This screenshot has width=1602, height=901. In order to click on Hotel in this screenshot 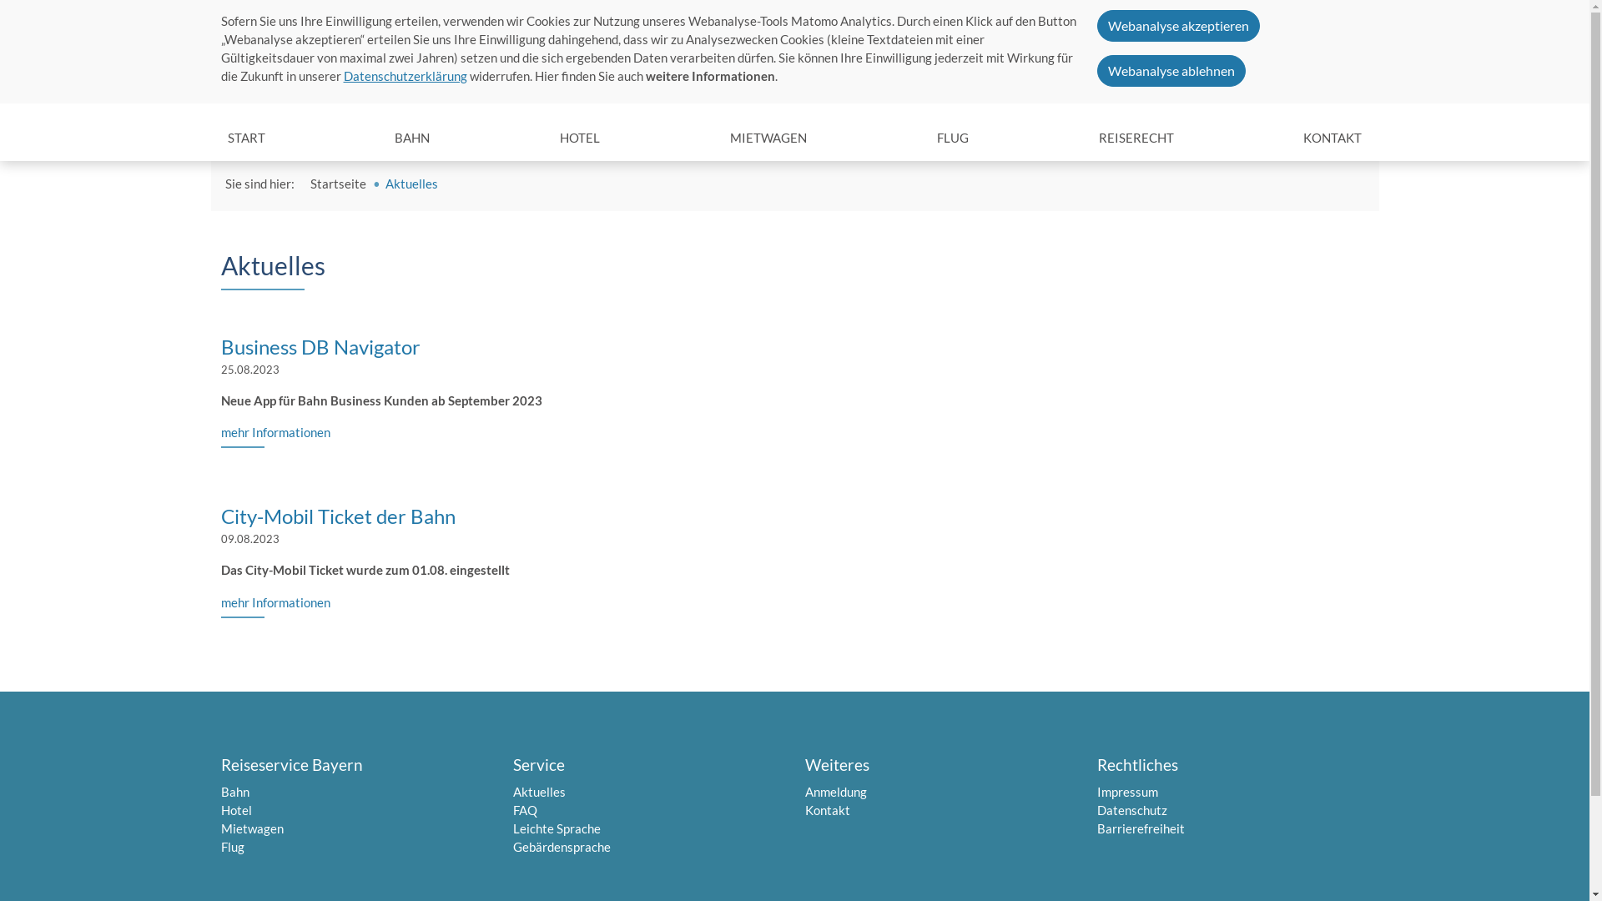, I will do `click(235, 810)`.